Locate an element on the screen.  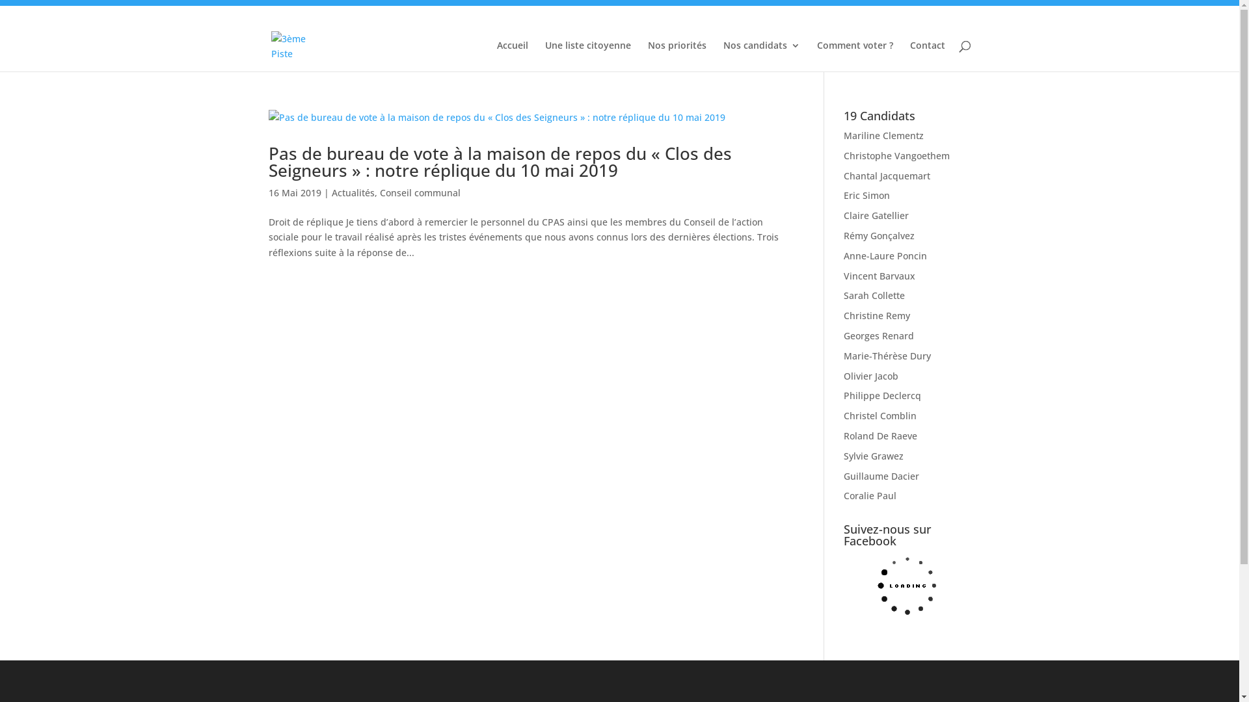
Georges Renard is located at coordinates (879, 335).